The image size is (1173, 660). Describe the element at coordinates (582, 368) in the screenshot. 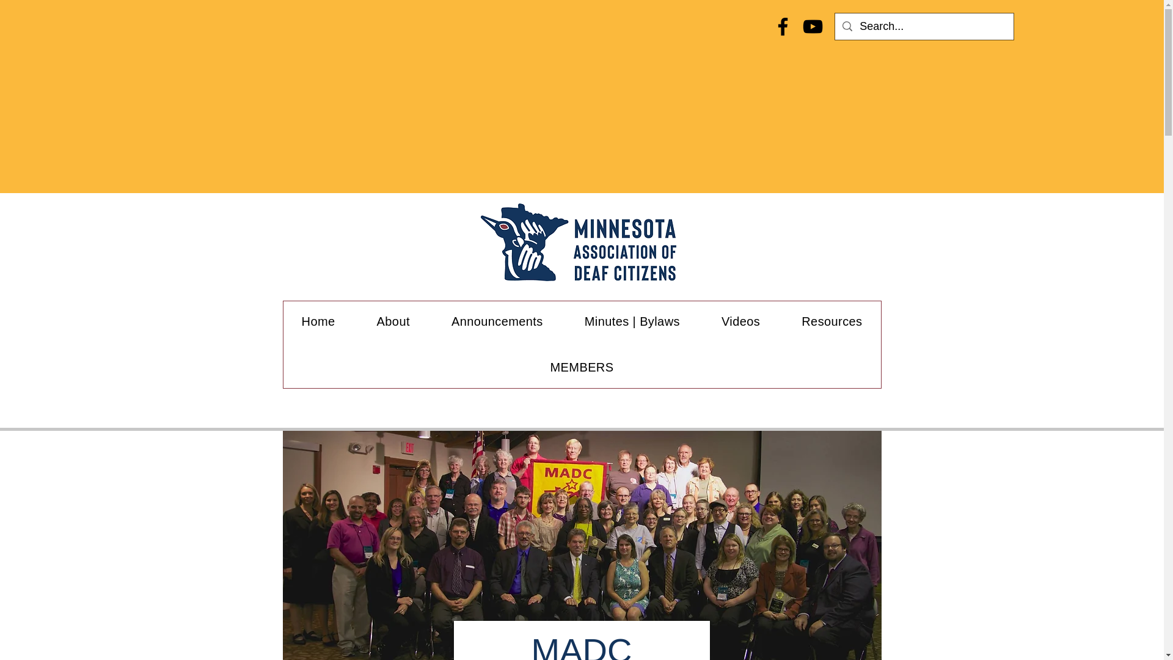

I see `MEMBERS` at that location.